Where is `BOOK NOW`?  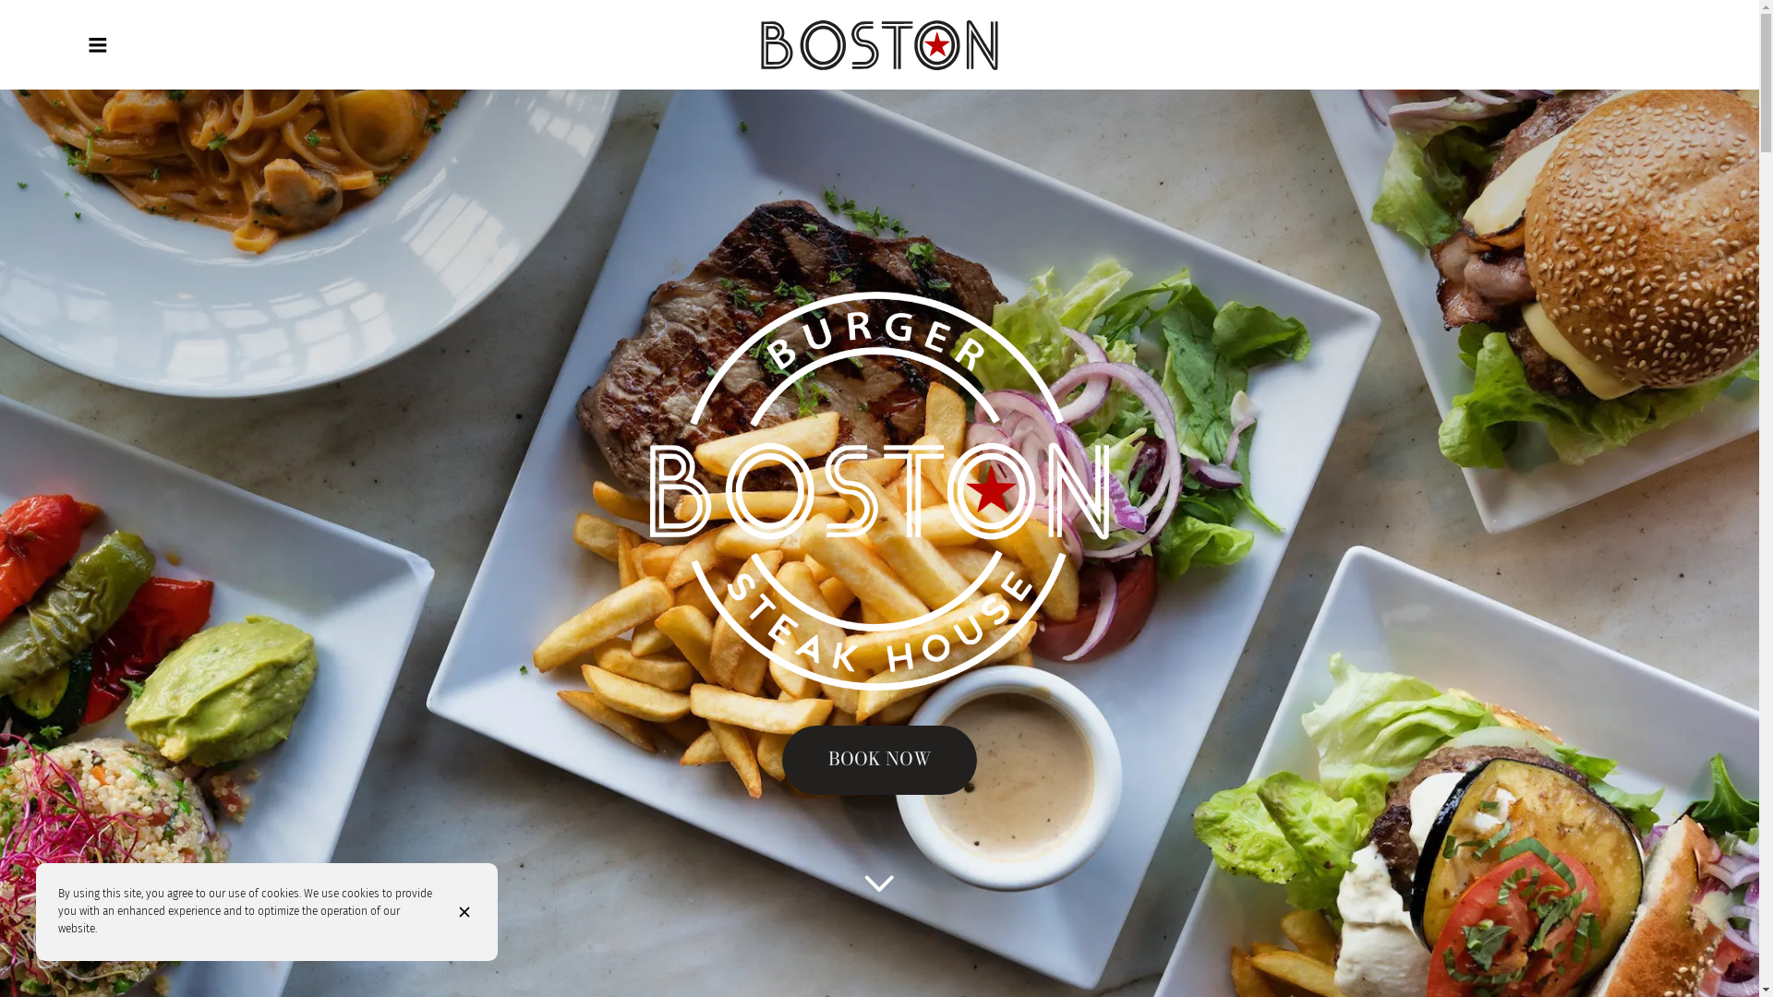
BOOK NOW is located at coordinates (879, 761).